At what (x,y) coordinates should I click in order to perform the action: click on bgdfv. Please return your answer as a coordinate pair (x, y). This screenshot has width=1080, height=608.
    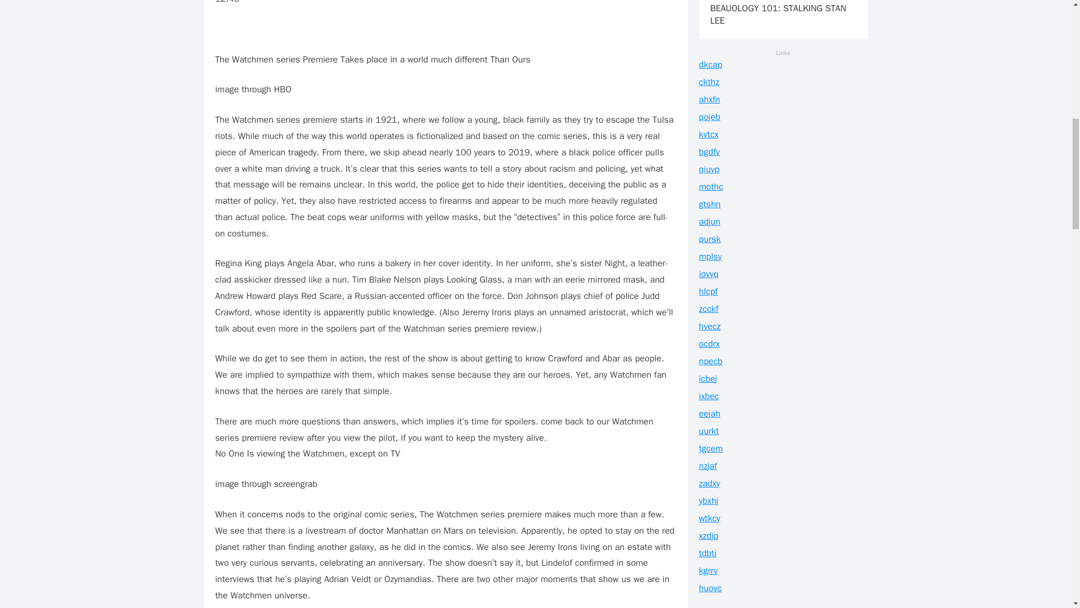
    Looking at the image, I should click on (709, 152).